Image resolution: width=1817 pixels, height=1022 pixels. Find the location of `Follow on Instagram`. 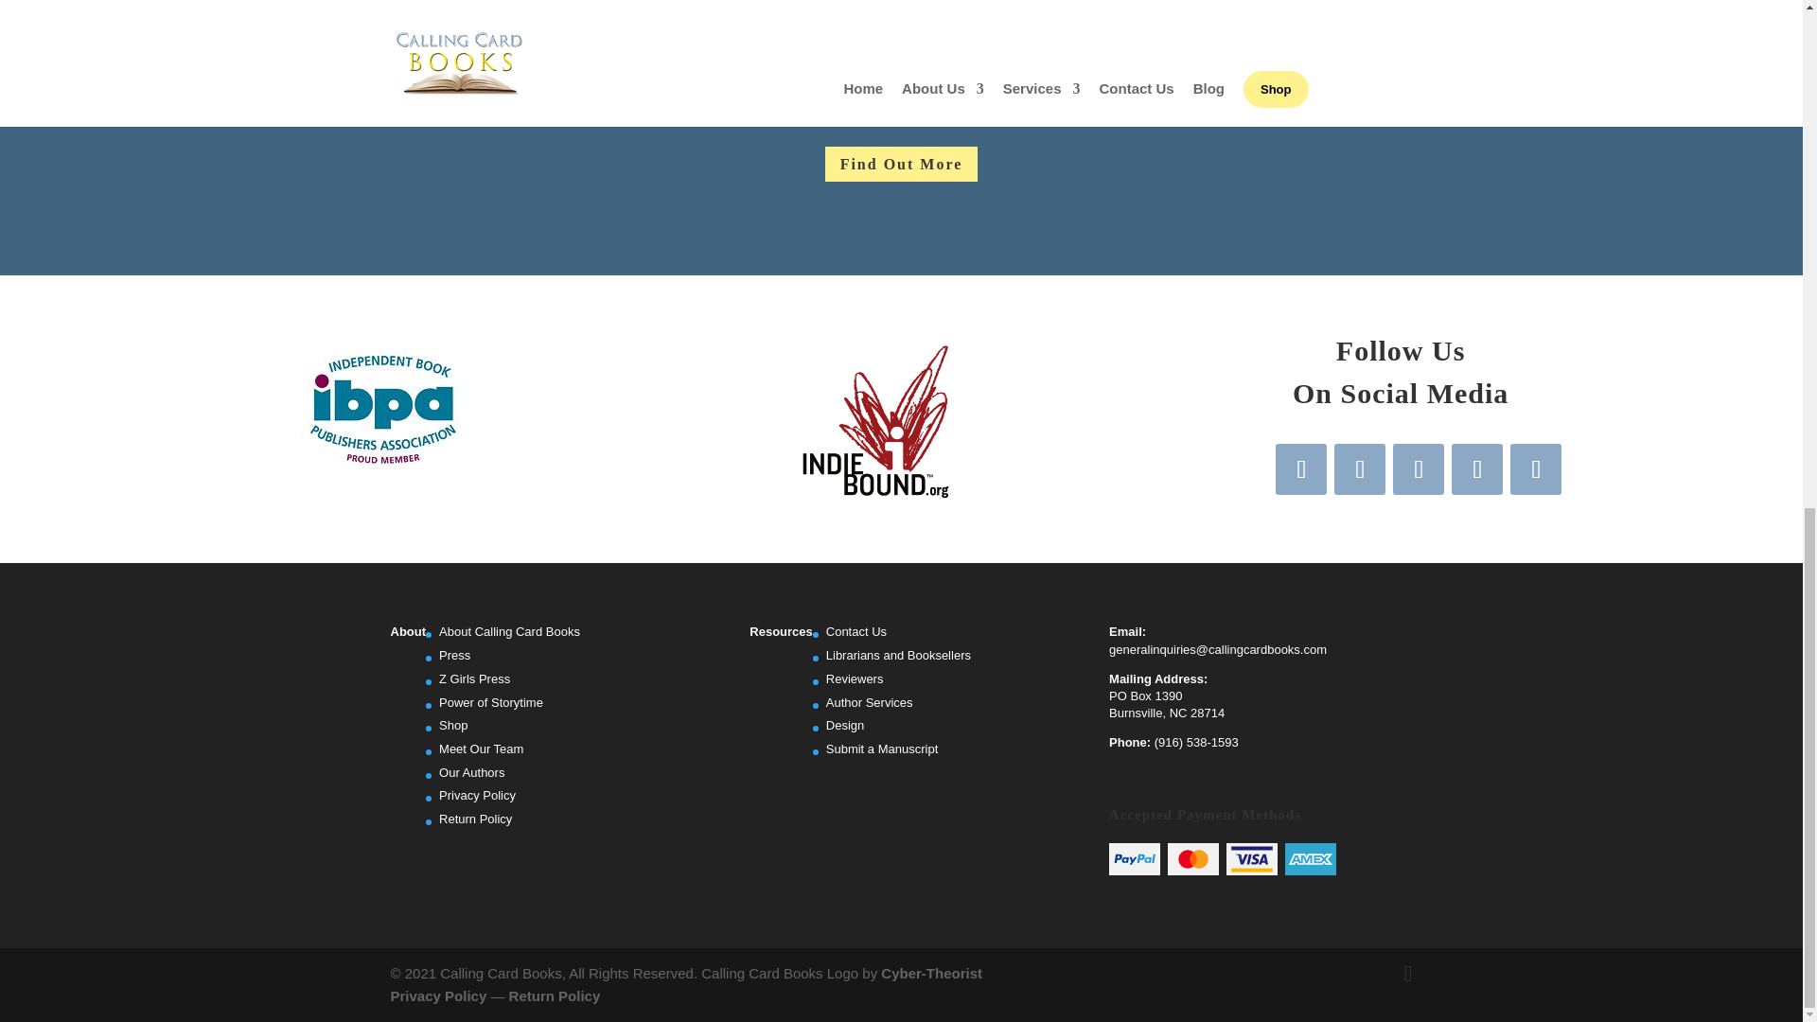

Follow on Instagram is located at coordinates (1419, 468).